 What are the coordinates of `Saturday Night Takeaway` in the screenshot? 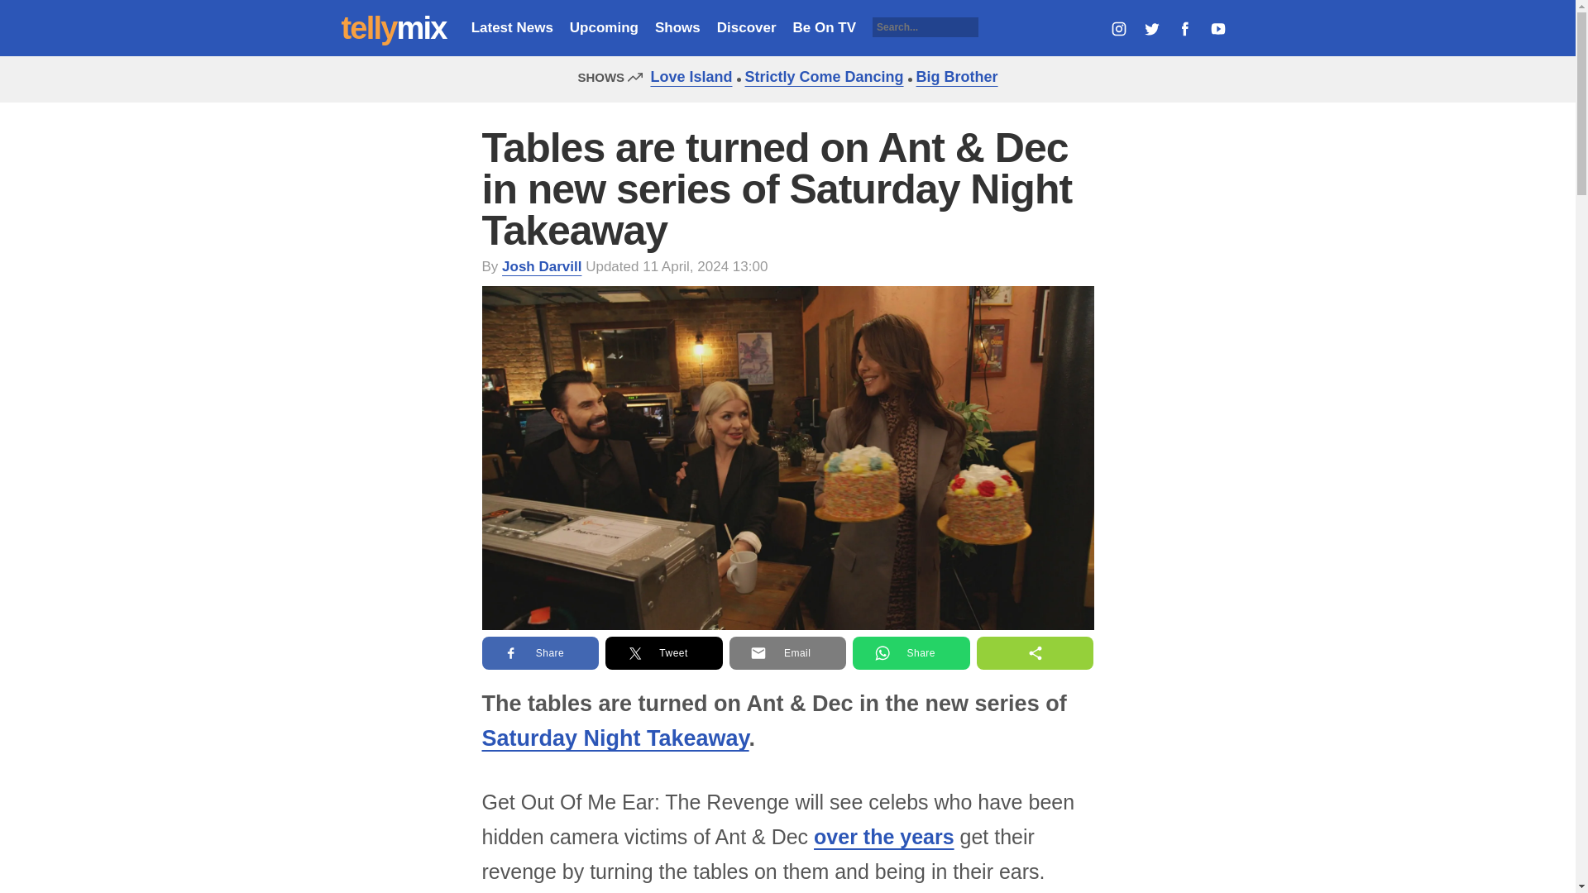 It's located at (614, 738).